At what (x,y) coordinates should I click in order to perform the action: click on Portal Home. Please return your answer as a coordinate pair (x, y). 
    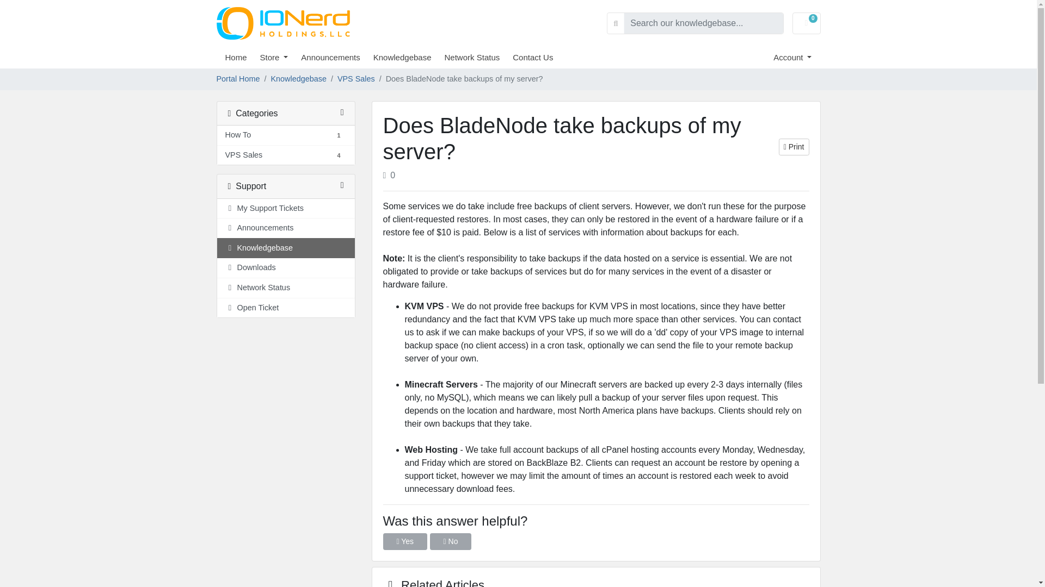
    Looking at the image, I should click on (238, 79).